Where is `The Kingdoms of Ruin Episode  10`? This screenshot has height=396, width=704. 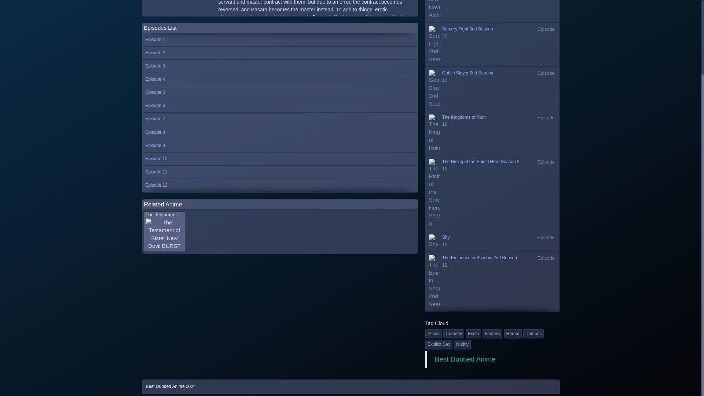
The Kingdoms of Ruin Episode  10 is located at coordinates (439, 344).